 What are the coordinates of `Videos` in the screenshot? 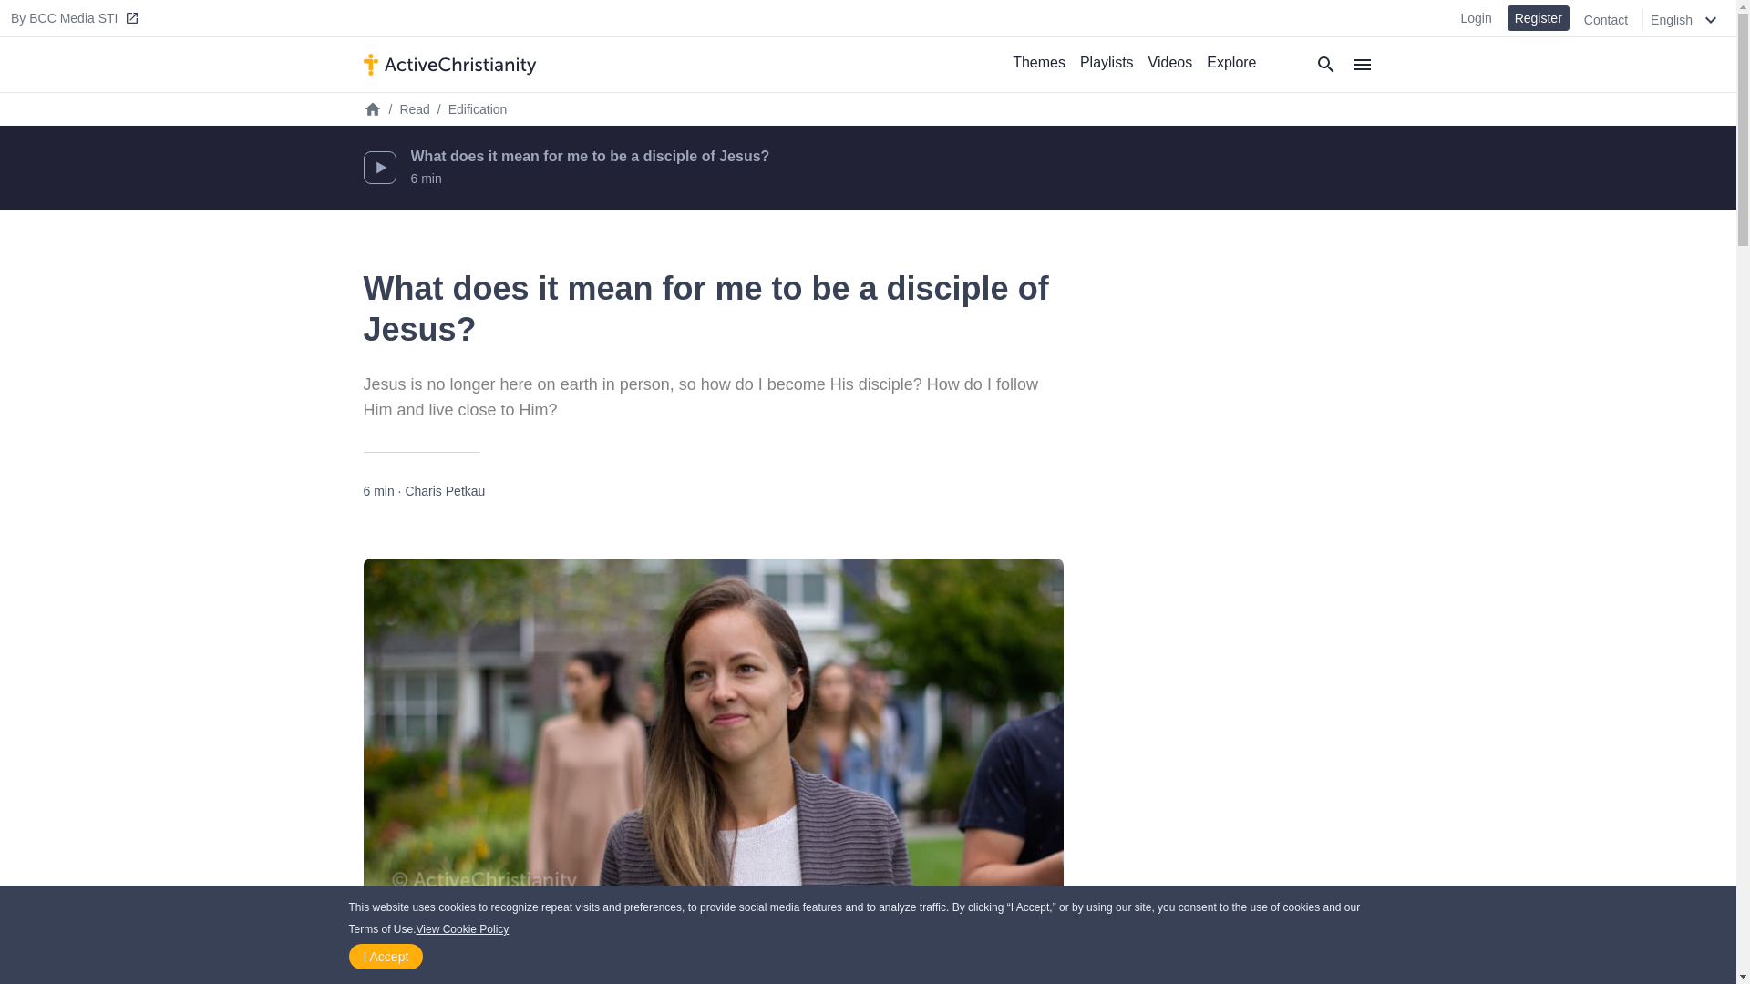 It's located at (1170, 62).